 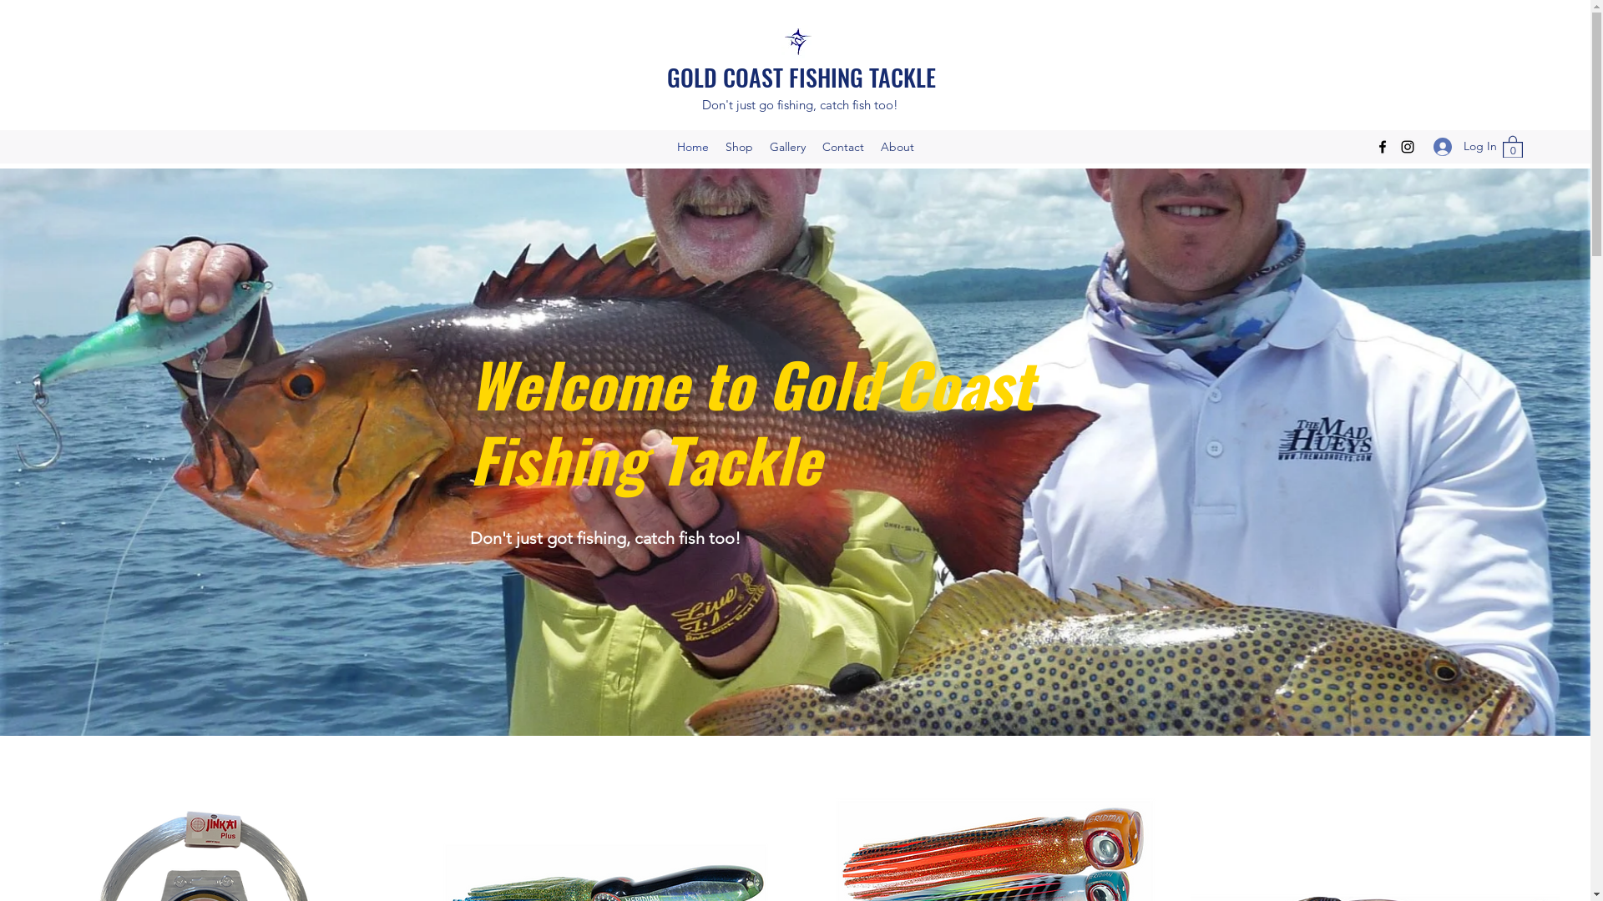 What do you see at coordinates (801, 77) in the screenshot?
I see `GOLD COAST FISHING TACKLE` at bounding box center [801, 77].